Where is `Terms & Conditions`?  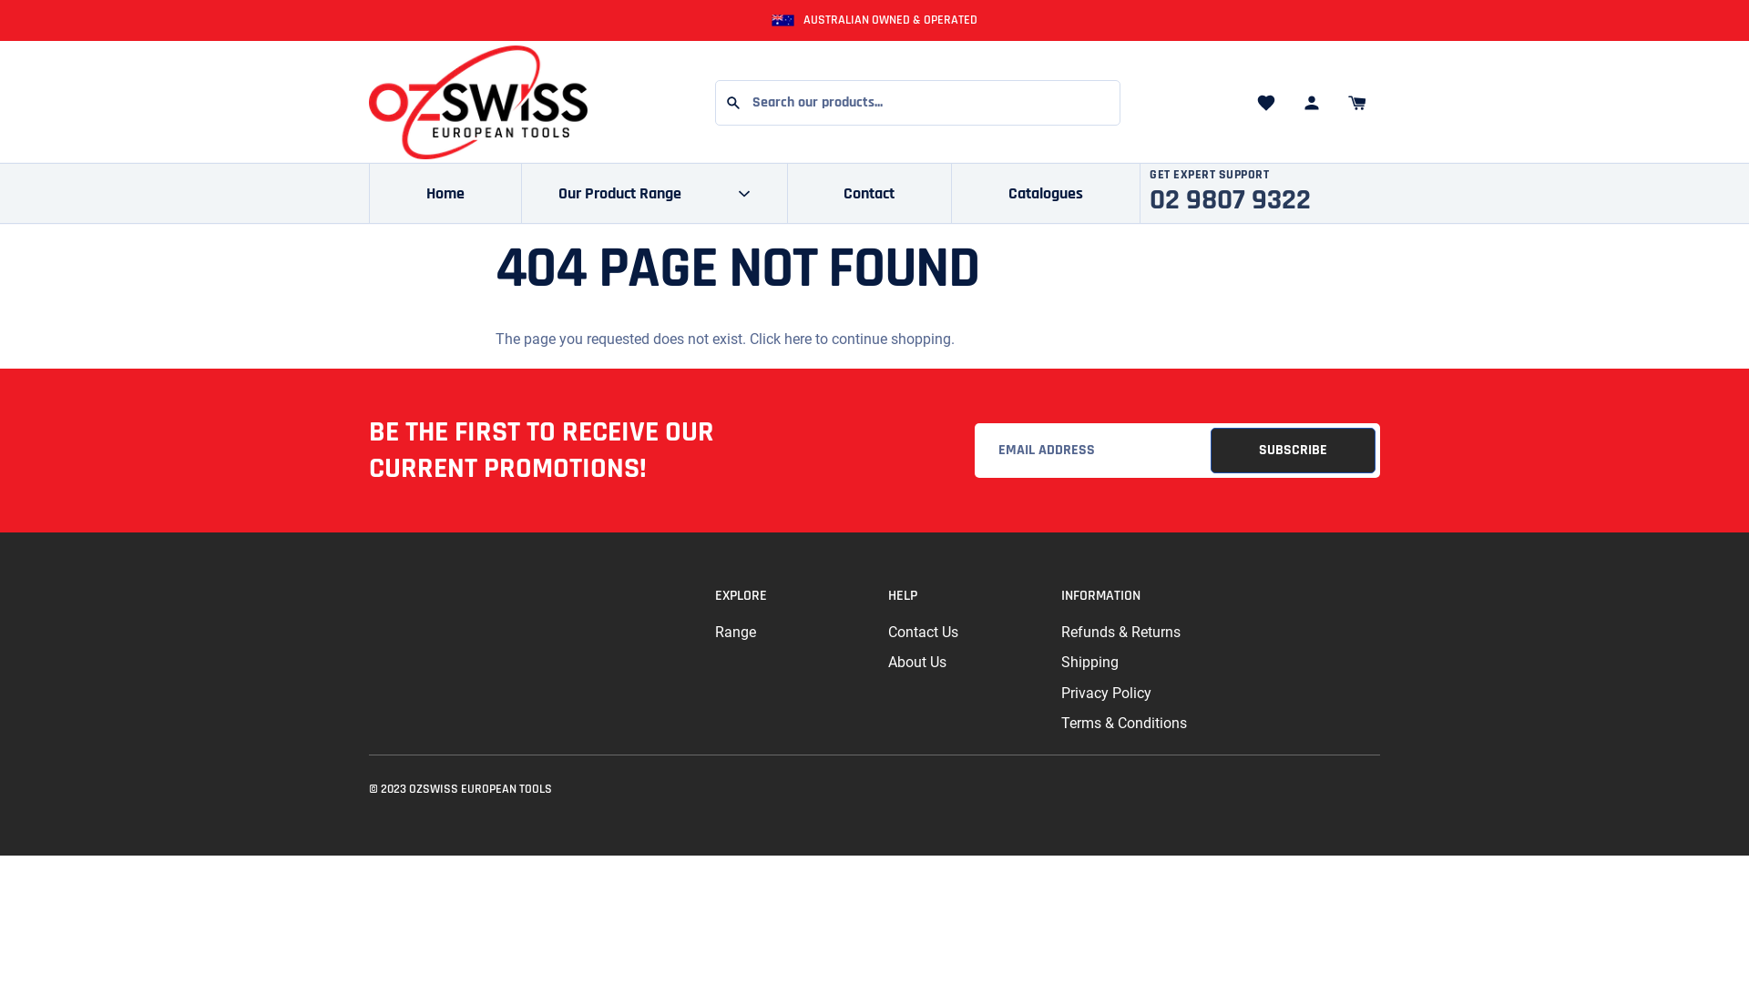
Terms & Conditions is located at coordinates (1134, 723).